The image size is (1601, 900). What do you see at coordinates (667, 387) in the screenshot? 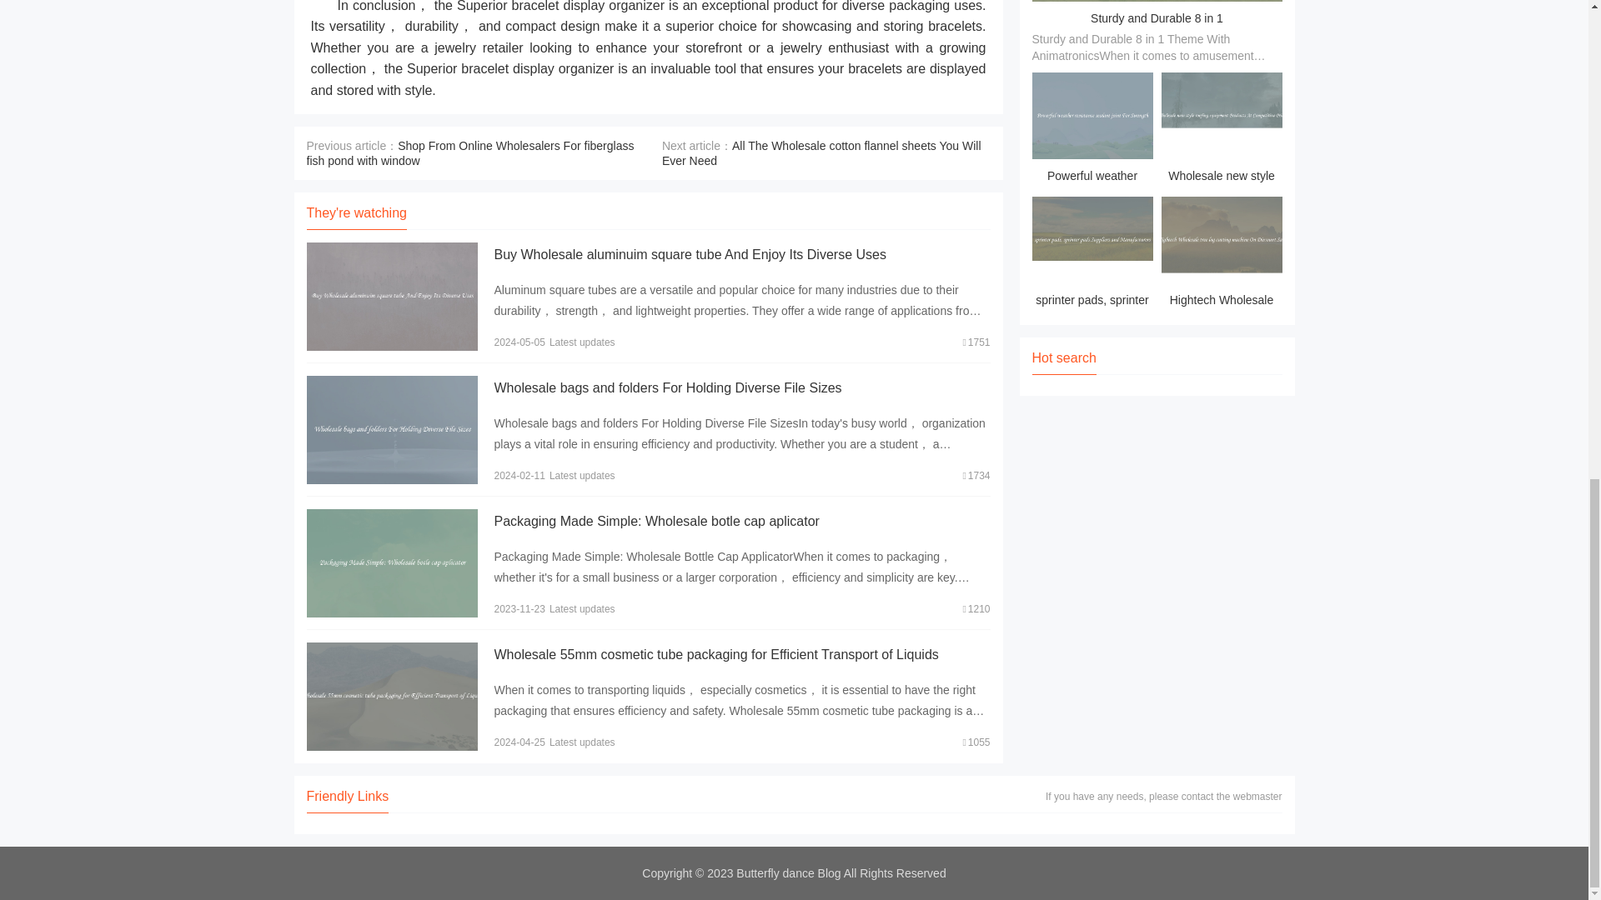
I see `Wholesale bags and folders For Holding Diverse File Sizes` at bounding box center [667, 387].